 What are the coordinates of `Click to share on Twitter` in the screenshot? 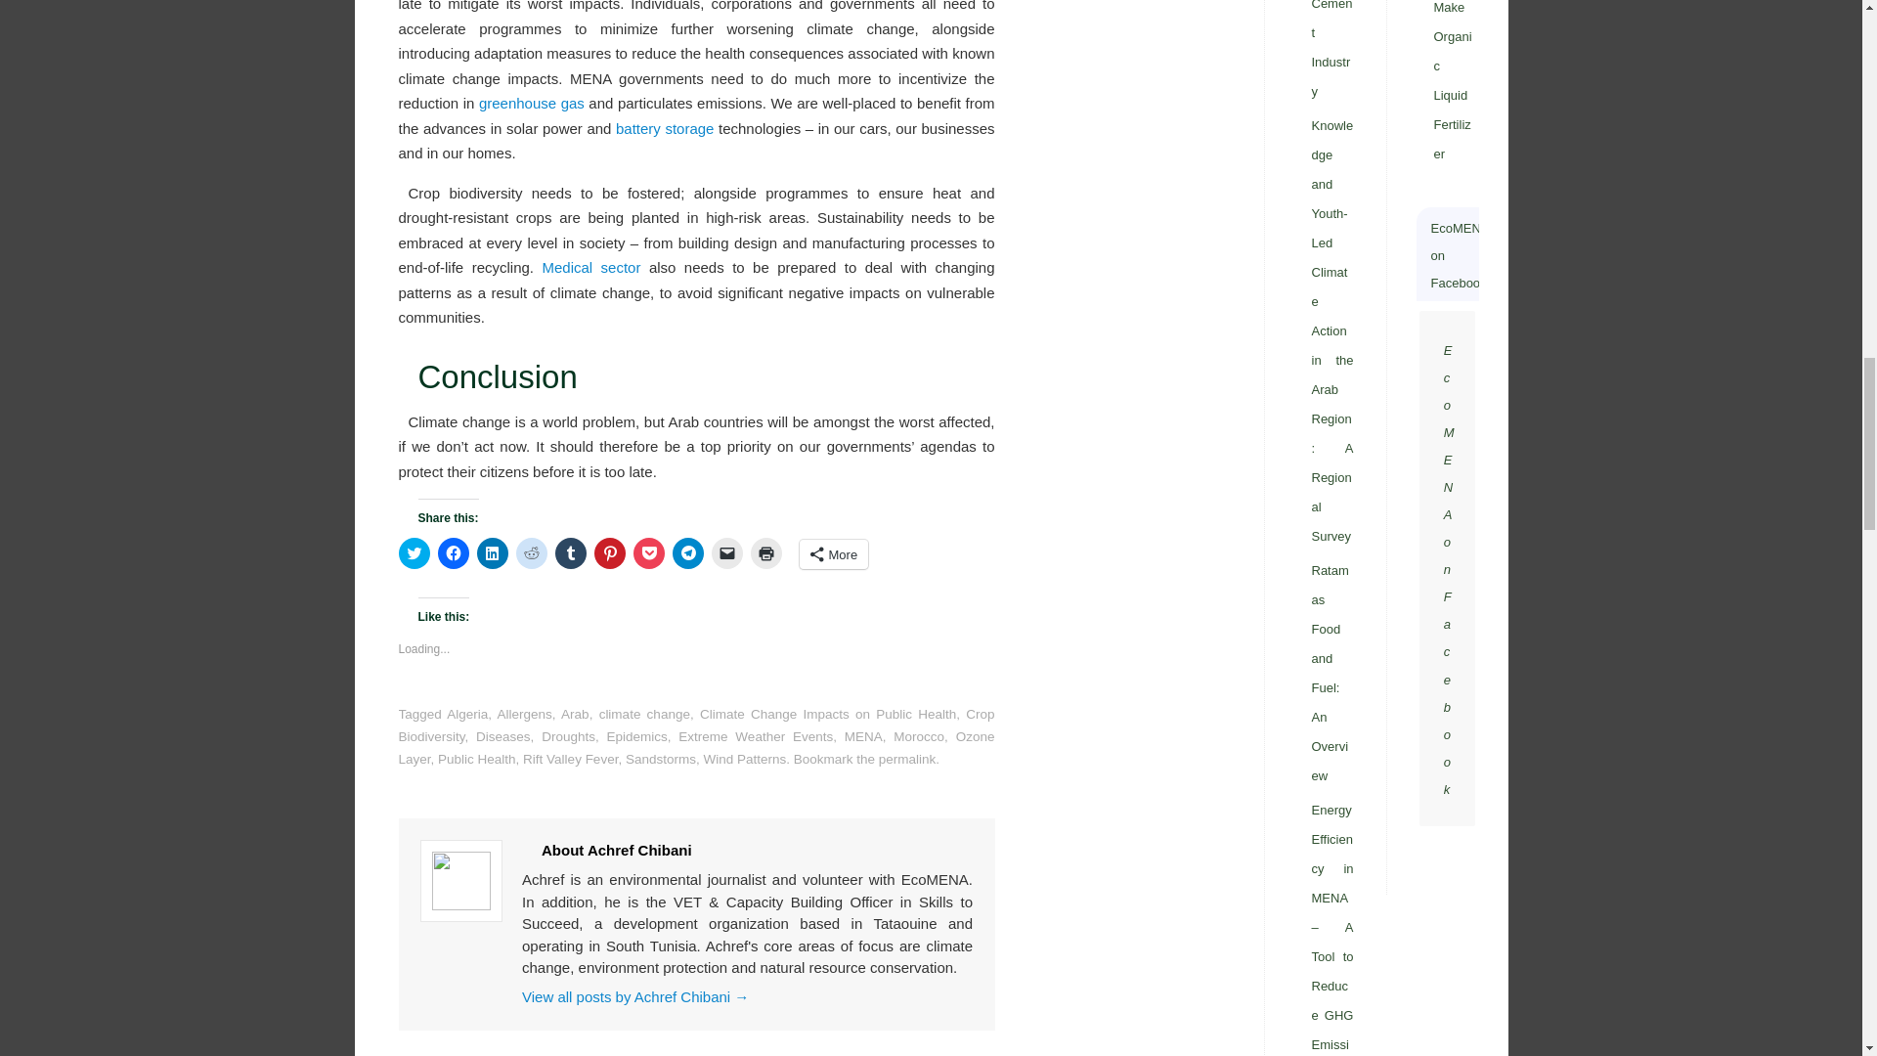 It's located at (414, 553).